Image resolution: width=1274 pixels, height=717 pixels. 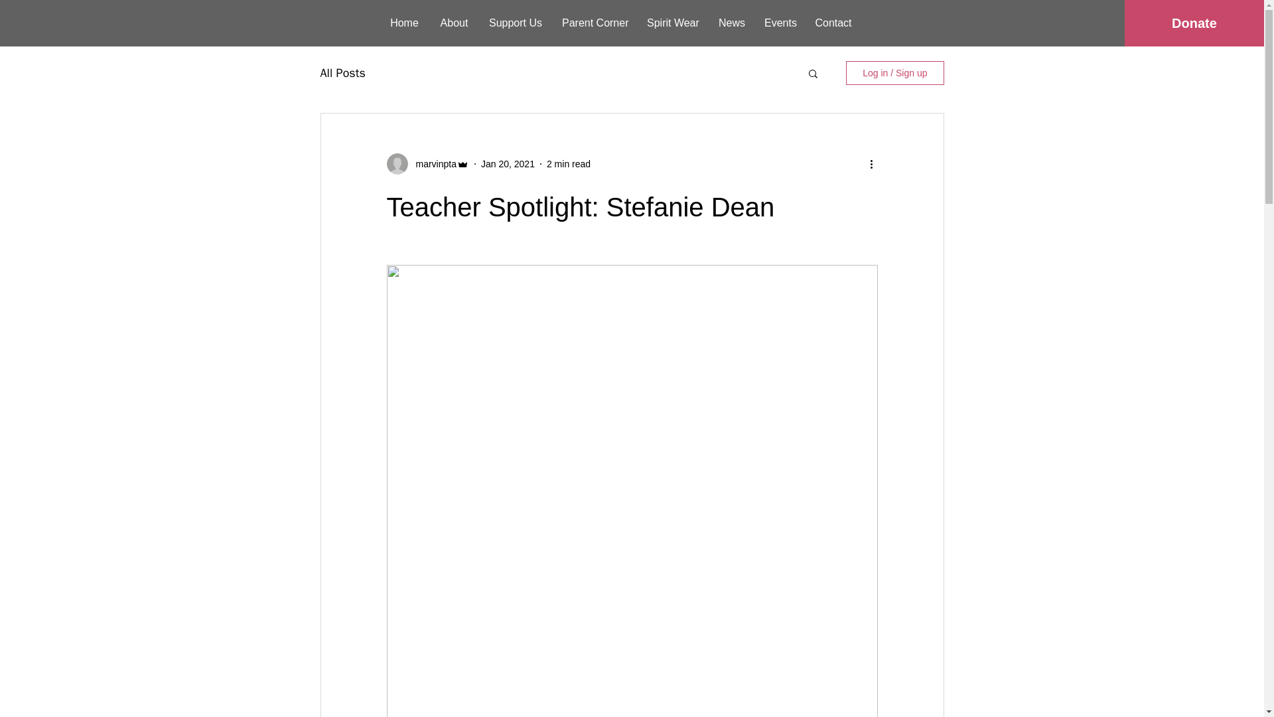 What do you see at coordinates (673, 23) in the screenshot?
I see `Spirit Wear` at bounding box center [673, 23].